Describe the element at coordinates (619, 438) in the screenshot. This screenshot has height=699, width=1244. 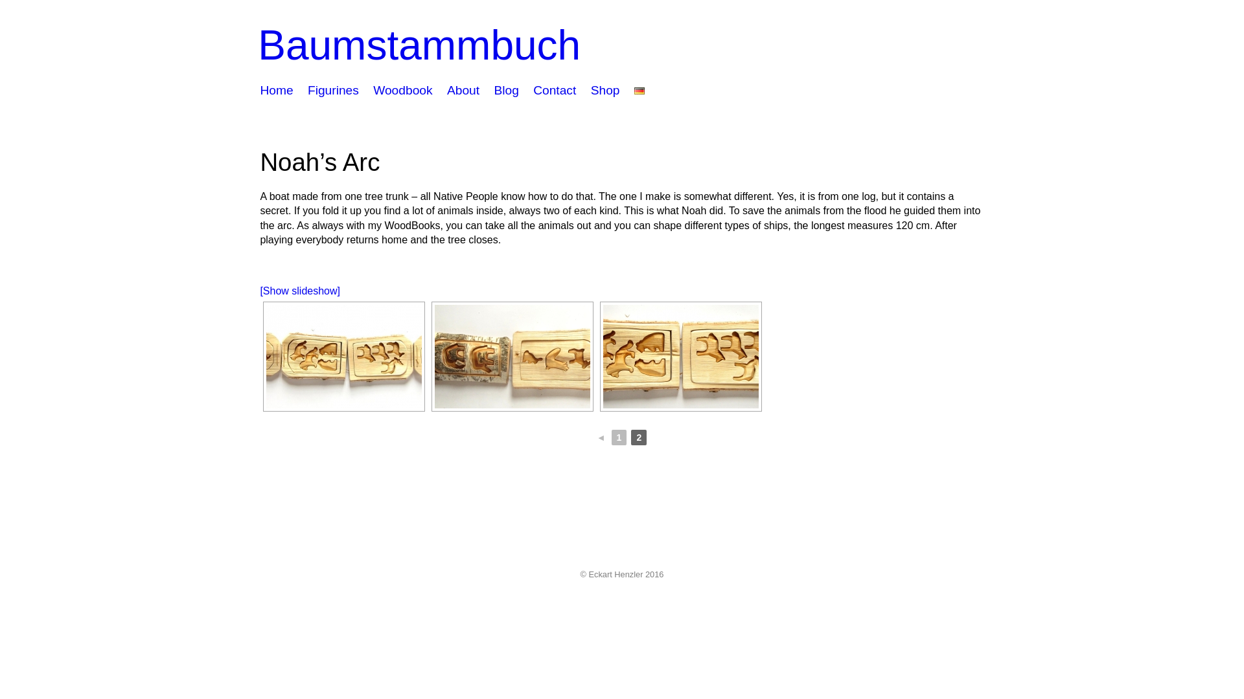
I see `1` at that location.